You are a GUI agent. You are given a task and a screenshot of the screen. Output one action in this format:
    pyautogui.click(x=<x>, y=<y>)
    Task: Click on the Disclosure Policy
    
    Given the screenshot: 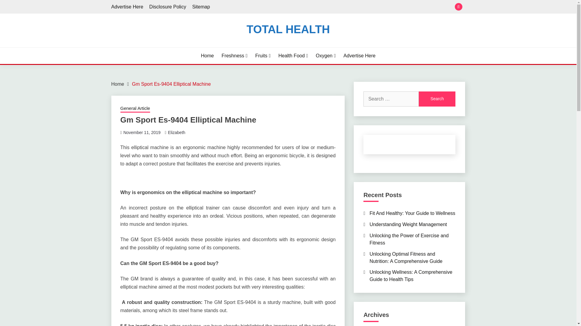 What is the action you would take?
    pyautogui.click(x=168, y=7)
    